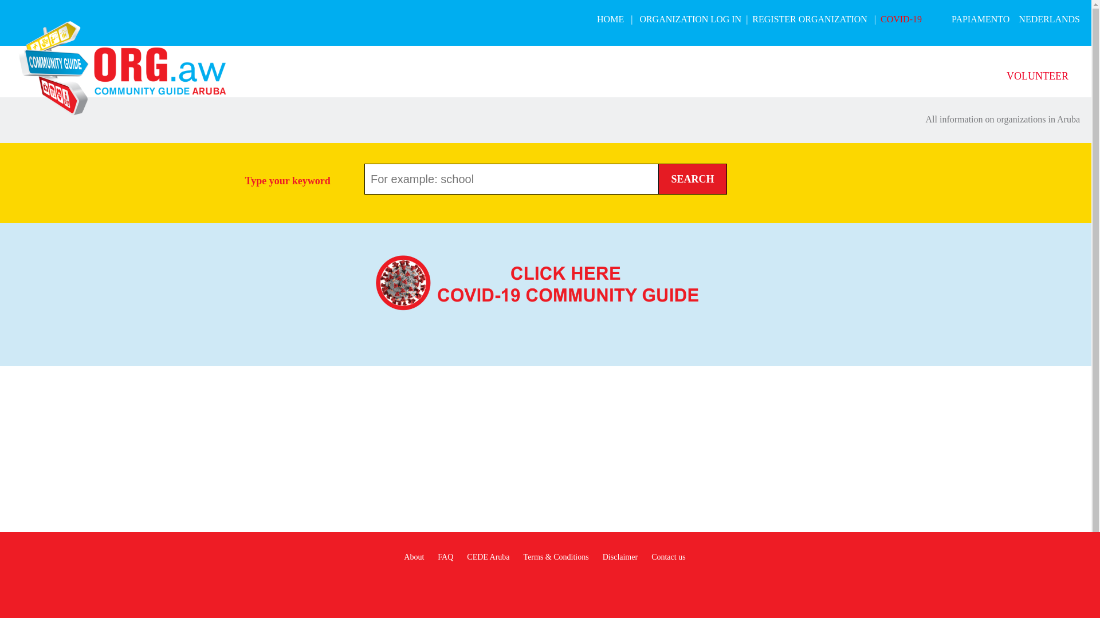 Image resolution: width=1100 pixels, height=618 pixels. Describe the element at coordinates (690, 19) in the screenshot. I see `ORGANIZATION LOG IN` at that location.